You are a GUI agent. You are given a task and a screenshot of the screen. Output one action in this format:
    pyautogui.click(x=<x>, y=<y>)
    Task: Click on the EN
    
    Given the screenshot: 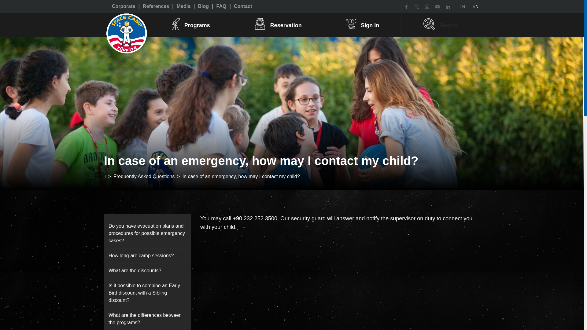 What is the action you would take?
    pyautogui.click(x=476, y=6)
    